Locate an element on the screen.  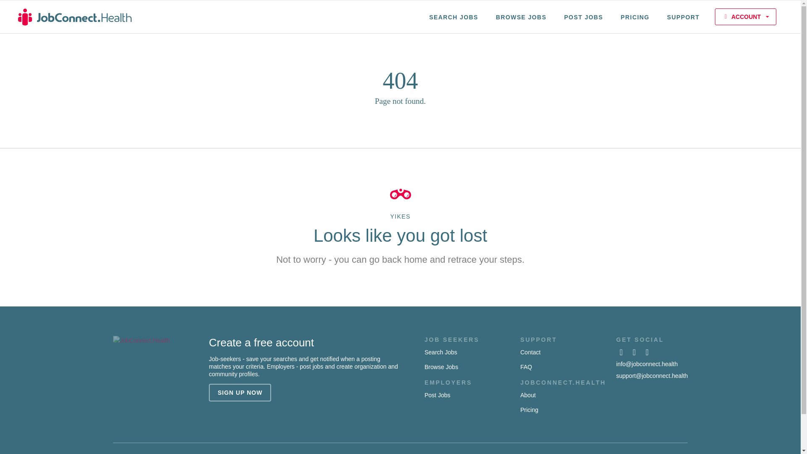
SUPPORT is located at coordinates (683, 17).